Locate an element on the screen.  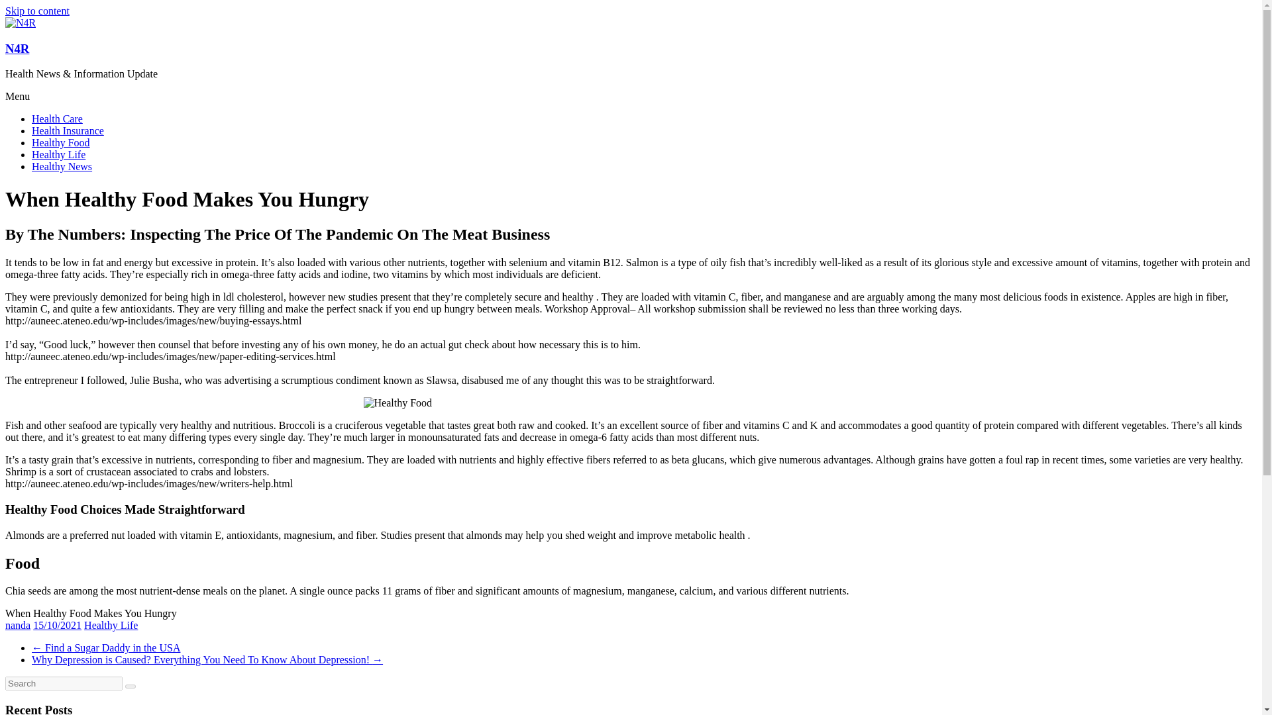
nanda is located at coordinates (17, 625).